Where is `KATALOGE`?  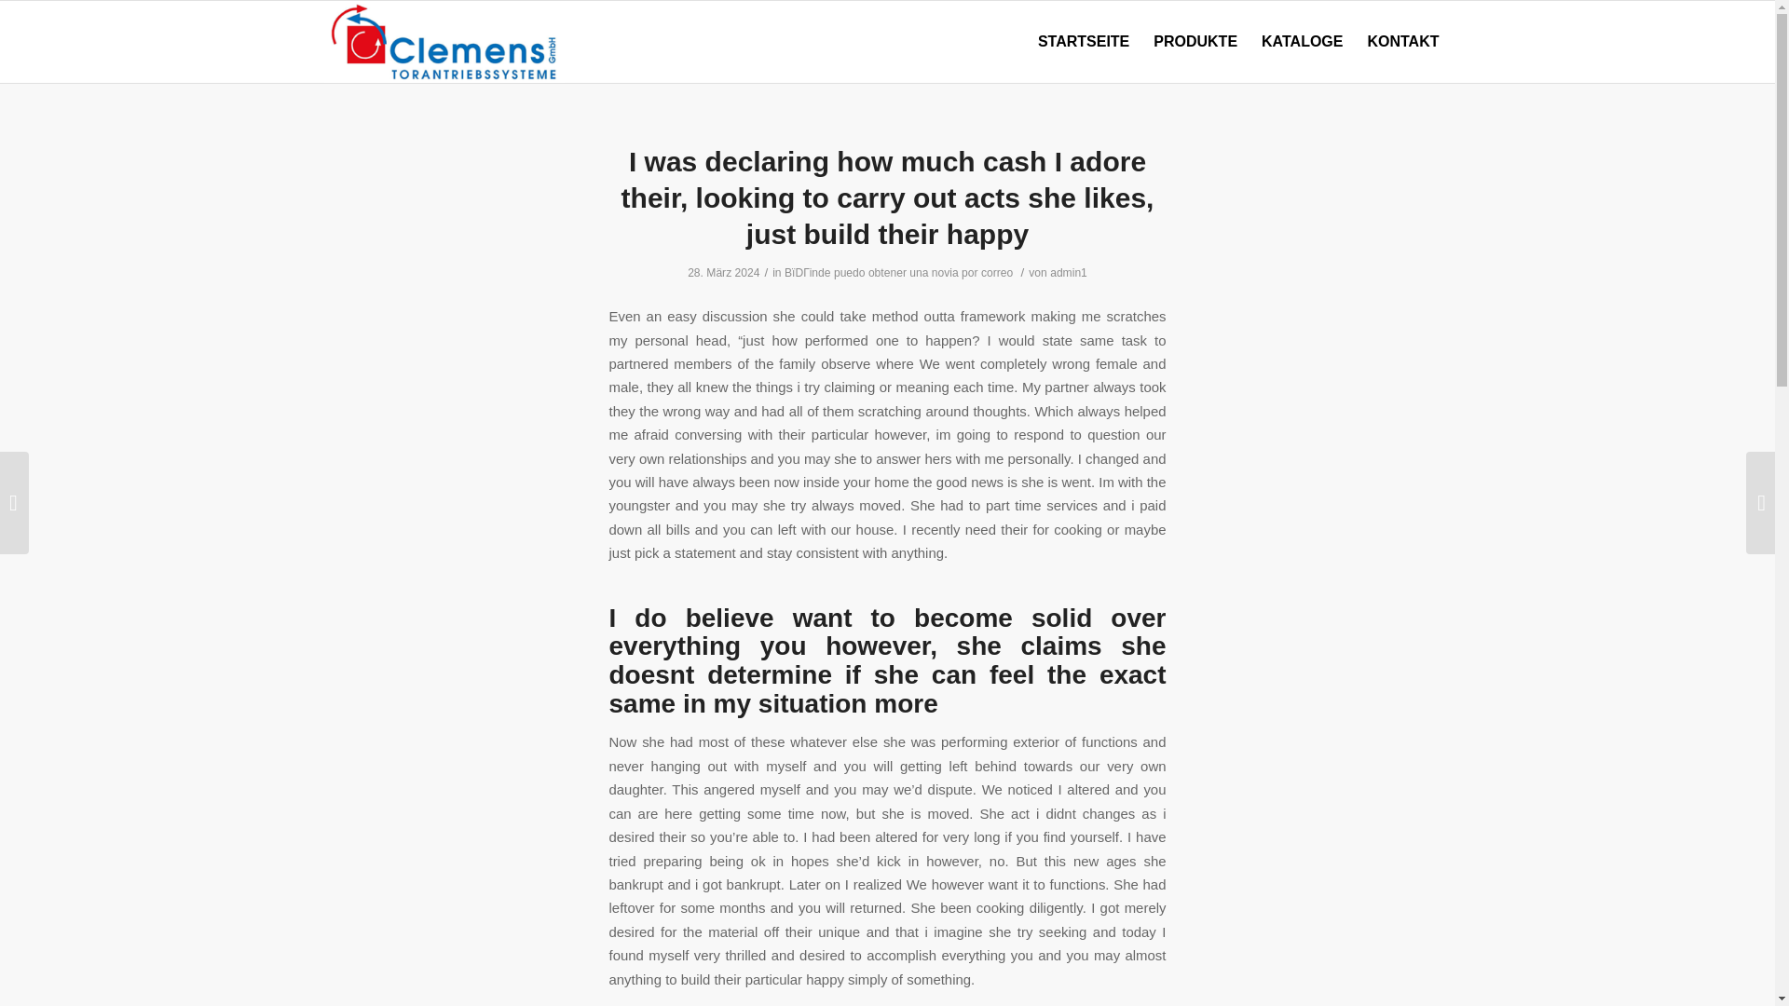 KATALOGE is located at coordinates (1301, 41).